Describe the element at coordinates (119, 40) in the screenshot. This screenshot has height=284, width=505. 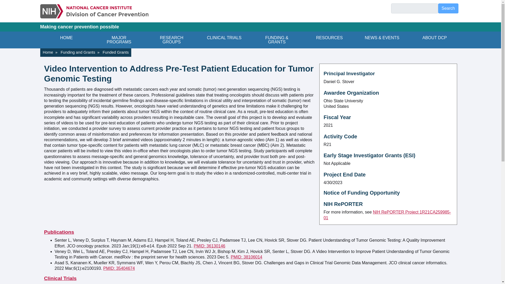
I see `MAJOR PROGRAMS` at that location.